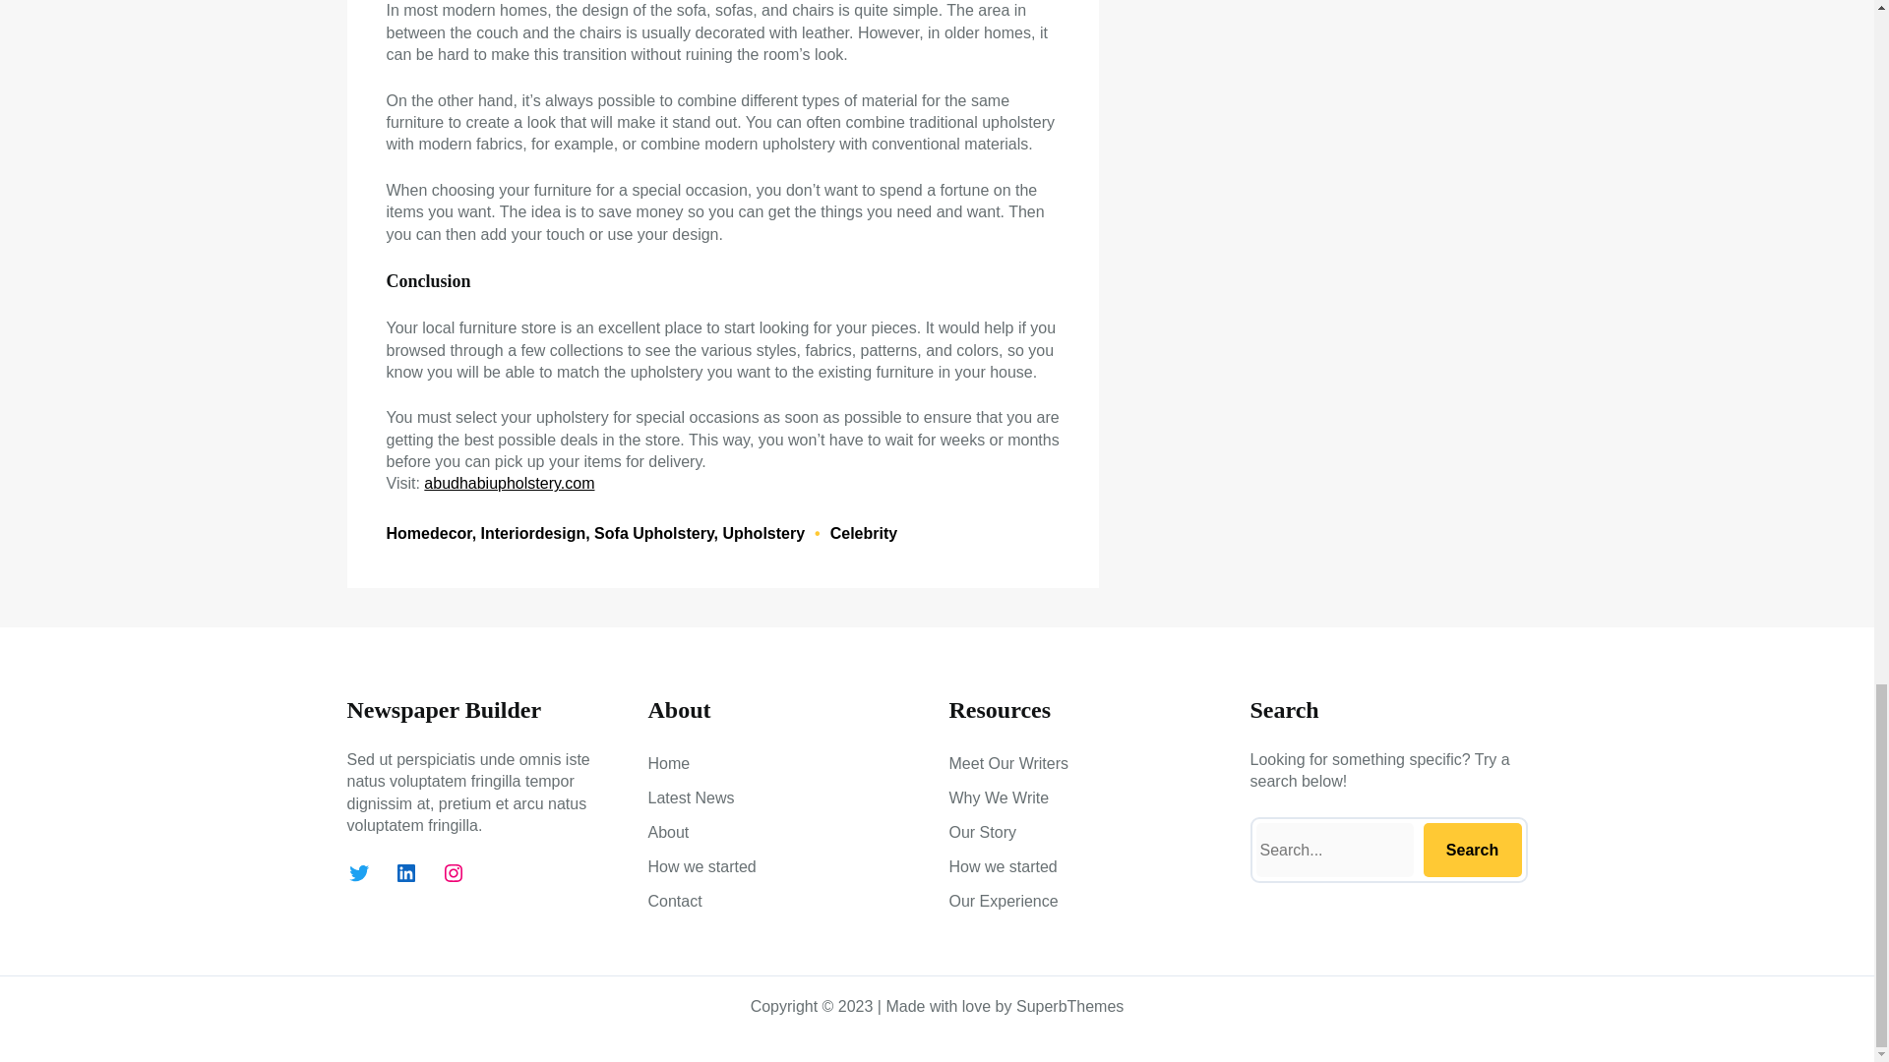 The height and width of the screenshot is (1062, 1889). I want to click on Our Experience, so click(1003, 901).